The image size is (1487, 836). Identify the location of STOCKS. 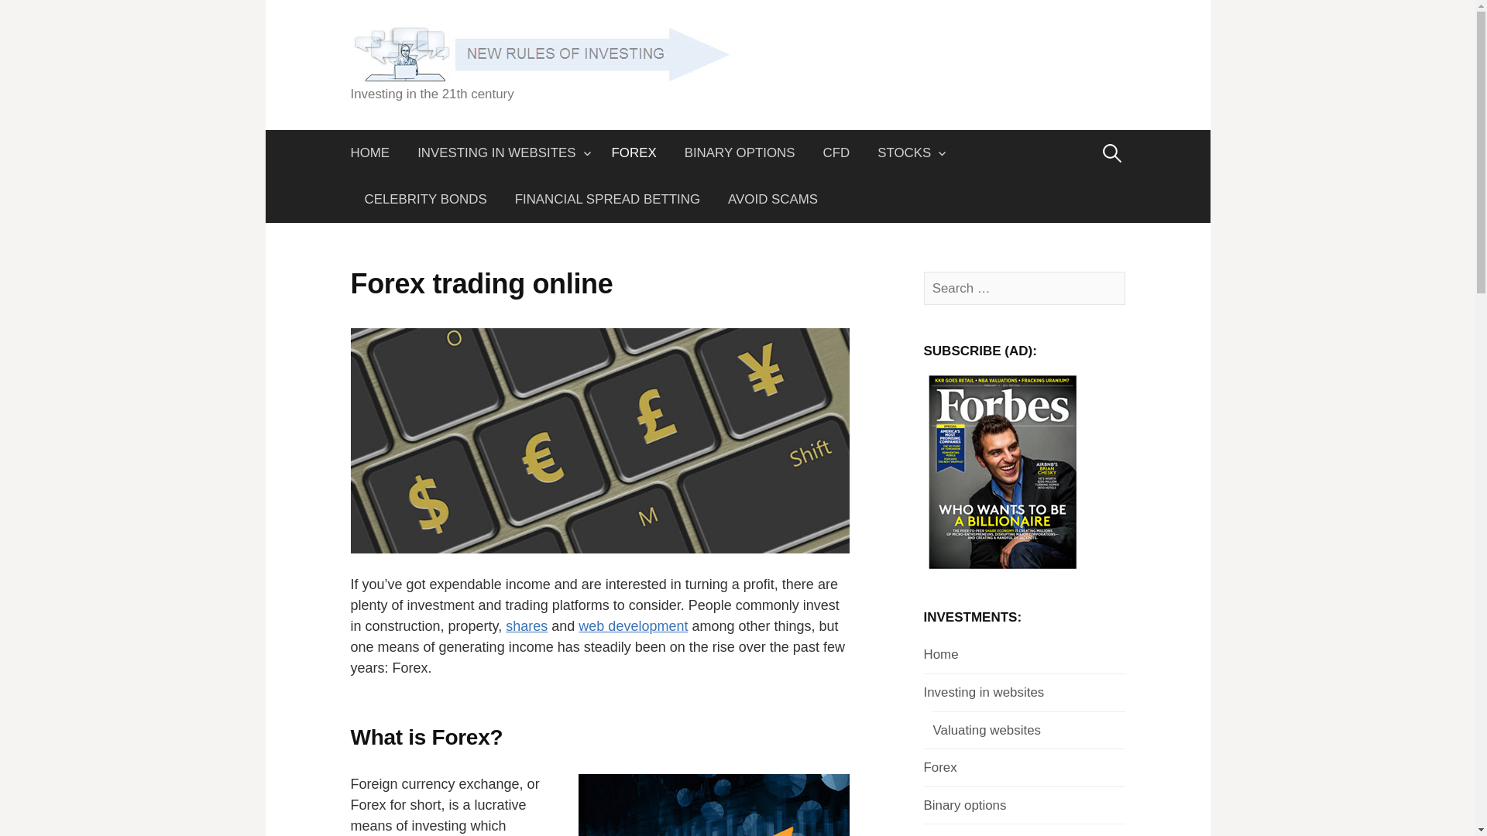
(908, 153).